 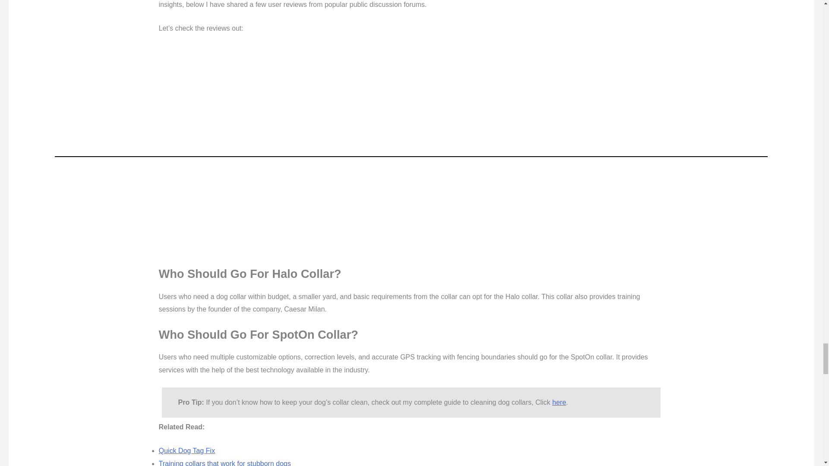 What do you see at coordinates (559, 402) in the screenshot?
I see `here` at bounding box center [559, 402].